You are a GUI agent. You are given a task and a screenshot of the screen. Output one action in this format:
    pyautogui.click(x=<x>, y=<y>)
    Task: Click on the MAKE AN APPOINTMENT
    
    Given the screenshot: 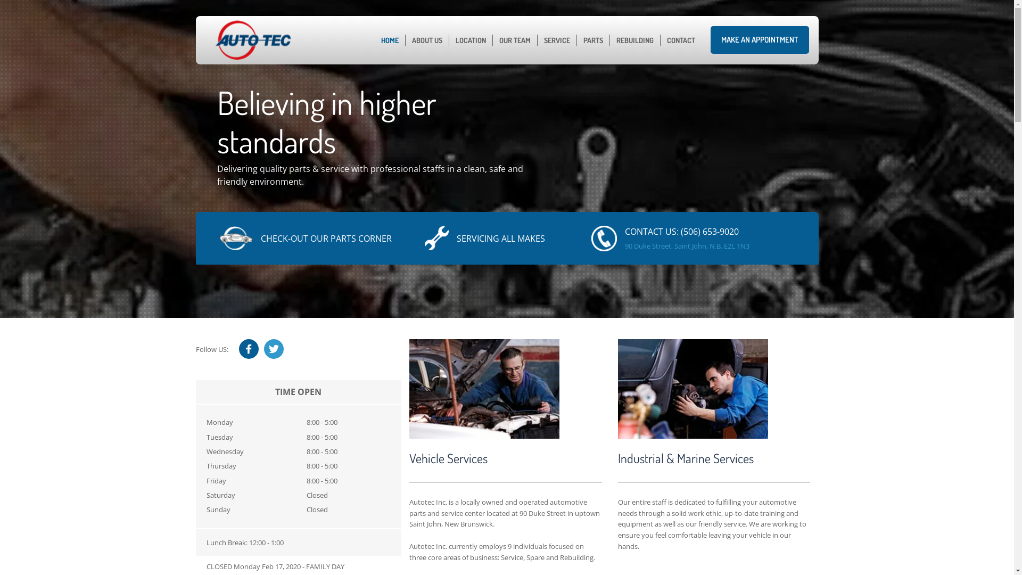 What is the action you would take?
    pyautogui.click(x=760, y=40)
    